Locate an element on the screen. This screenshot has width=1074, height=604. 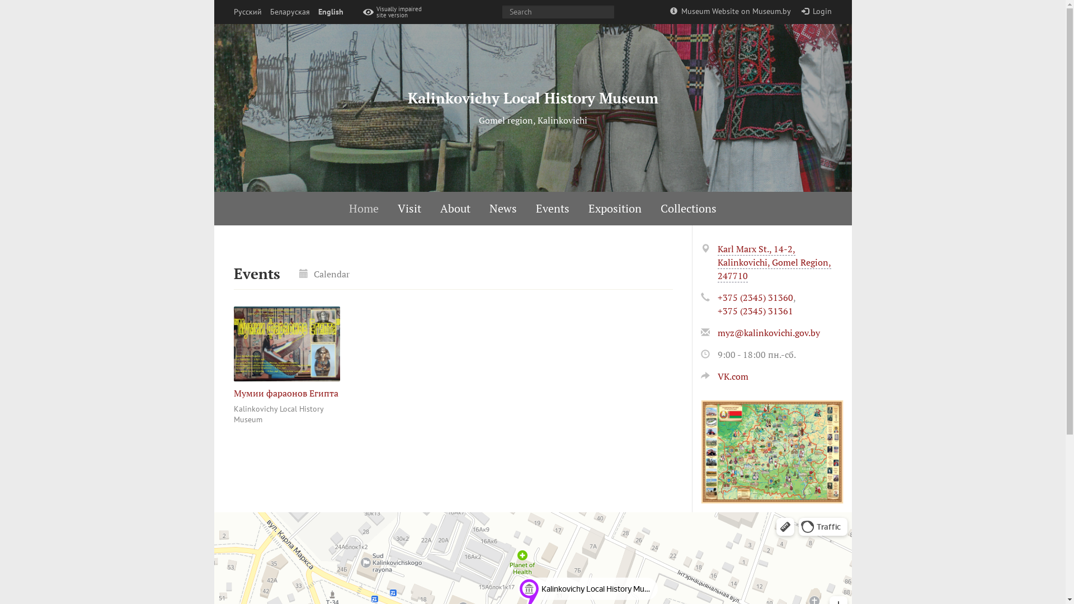
Home is located at coordinates (364, 209).